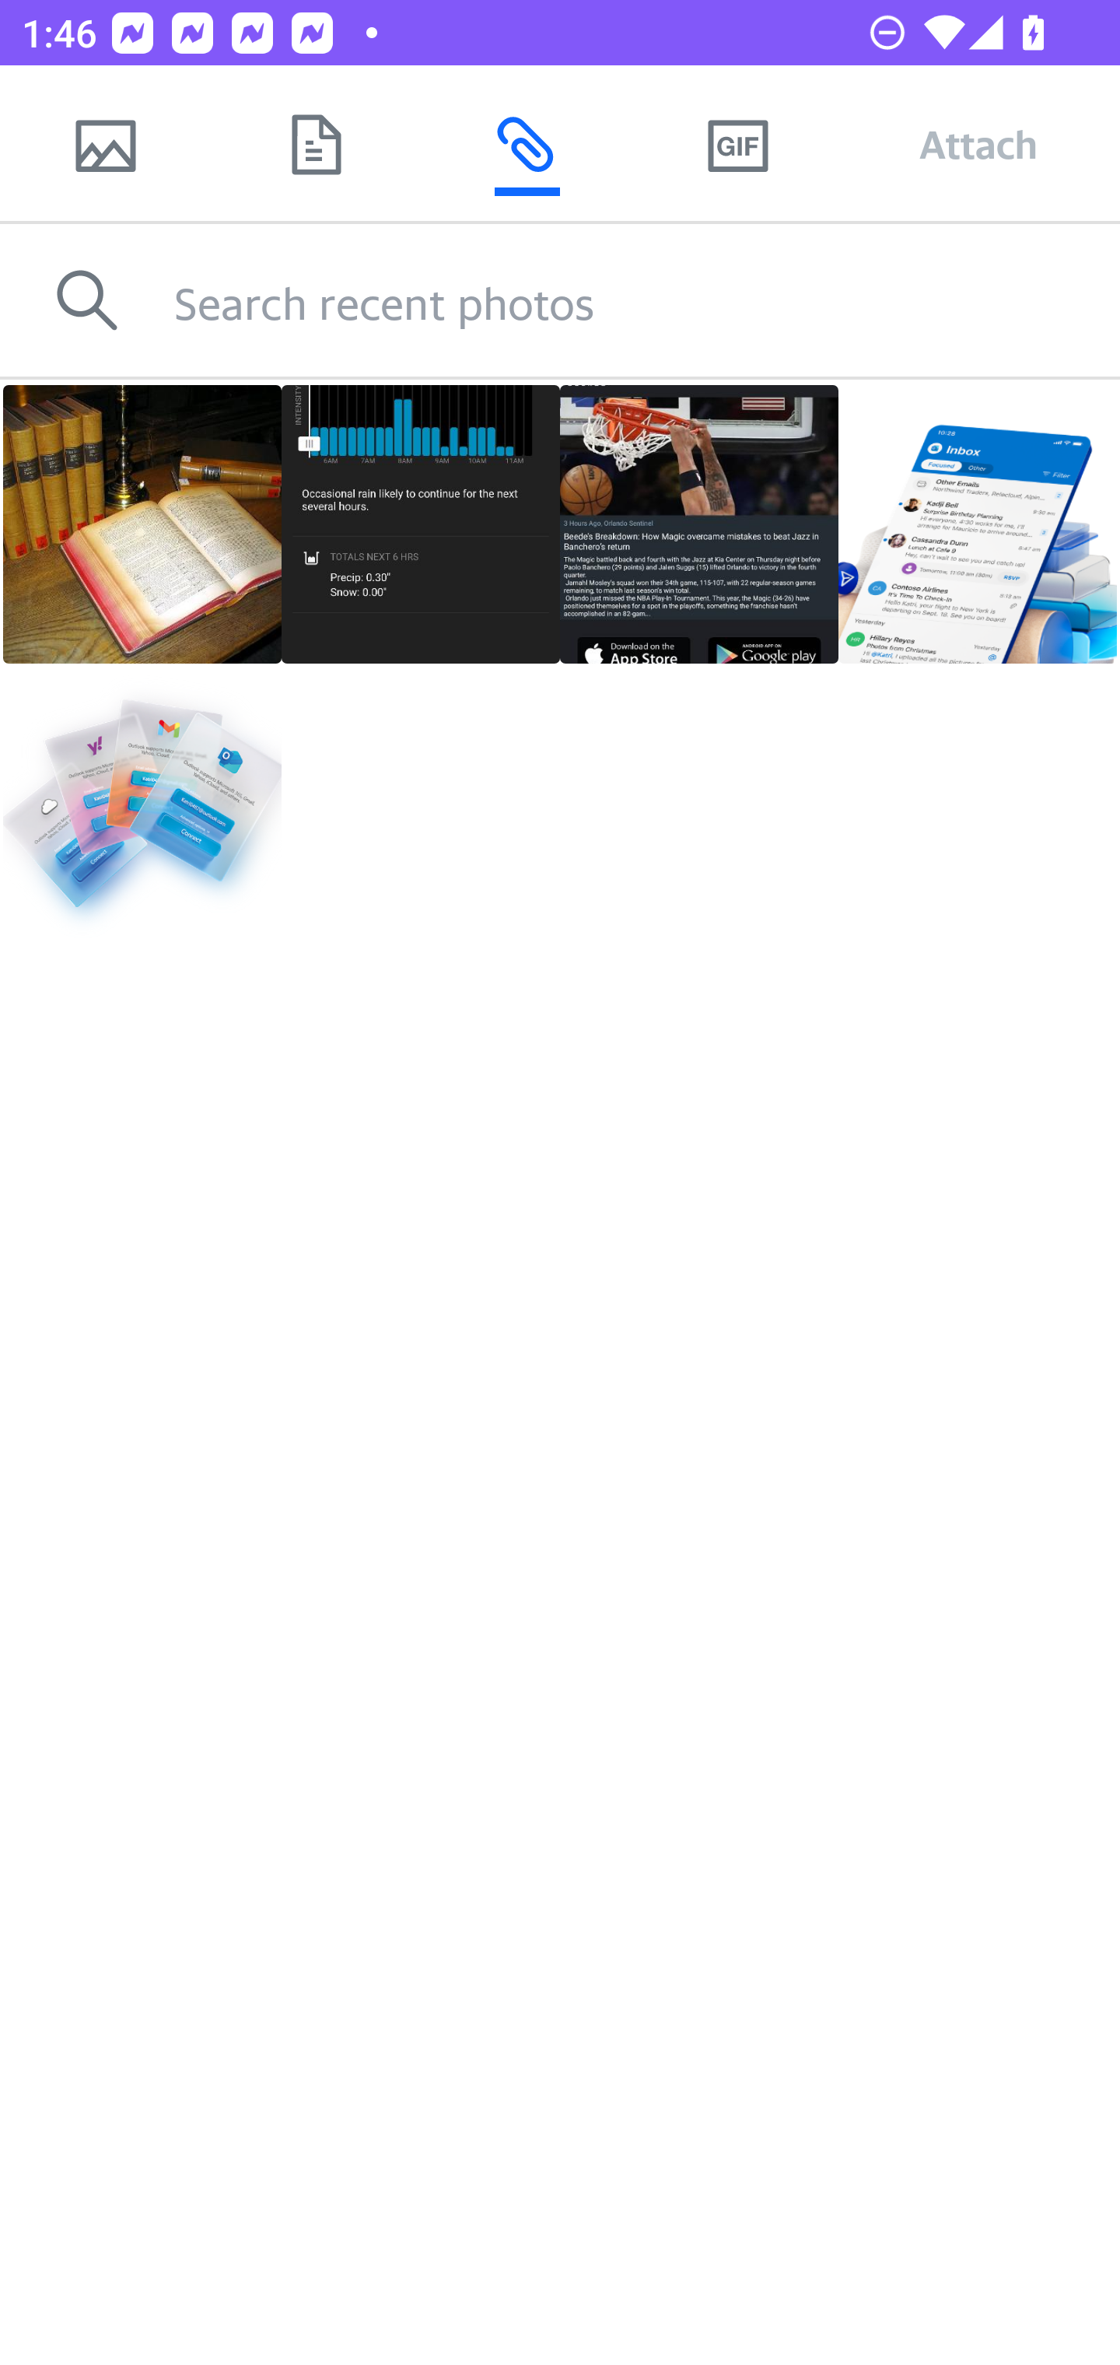 This screenshot has width=1120, height=2365. What do you see at coordinates (142, 803) in the screenshot?
I see `wm-hero-mo.png` at bounding box center [142, 803].